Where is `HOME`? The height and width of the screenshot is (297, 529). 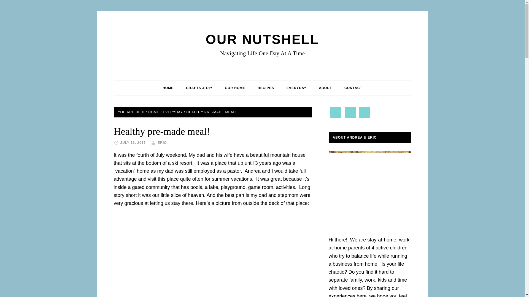 HOME is located at coordinates (168, 88).